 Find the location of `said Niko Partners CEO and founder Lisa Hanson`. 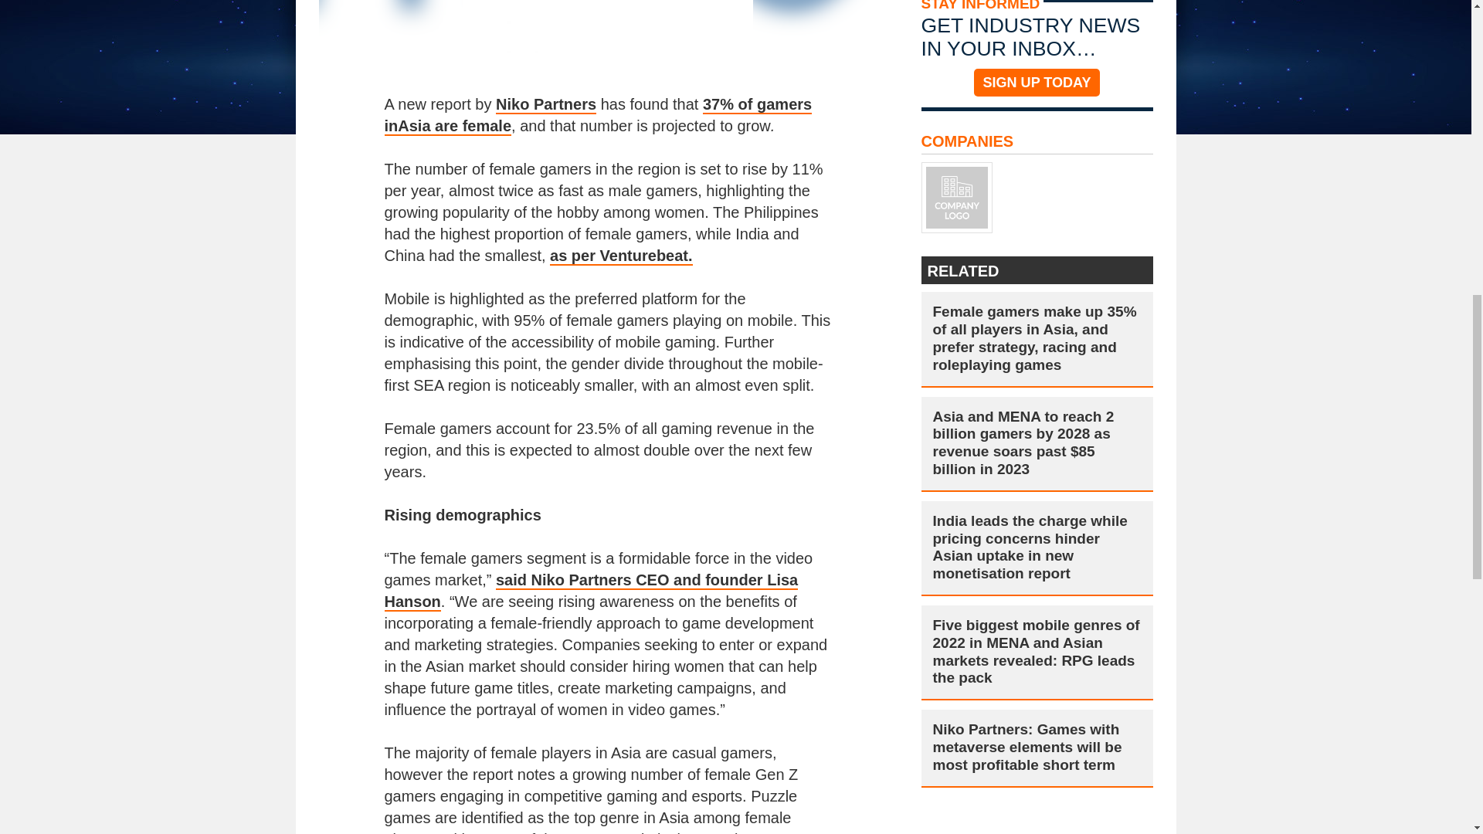

said Niko Partners CEO and founder Lisa Hanson is located at coordinates (592, 591).